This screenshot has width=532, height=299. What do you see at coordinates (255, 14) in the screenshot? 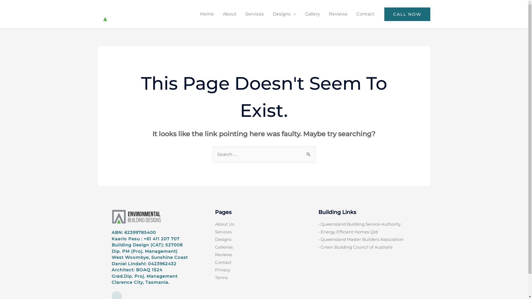
I see `Services` at bounding box center [255, 14].